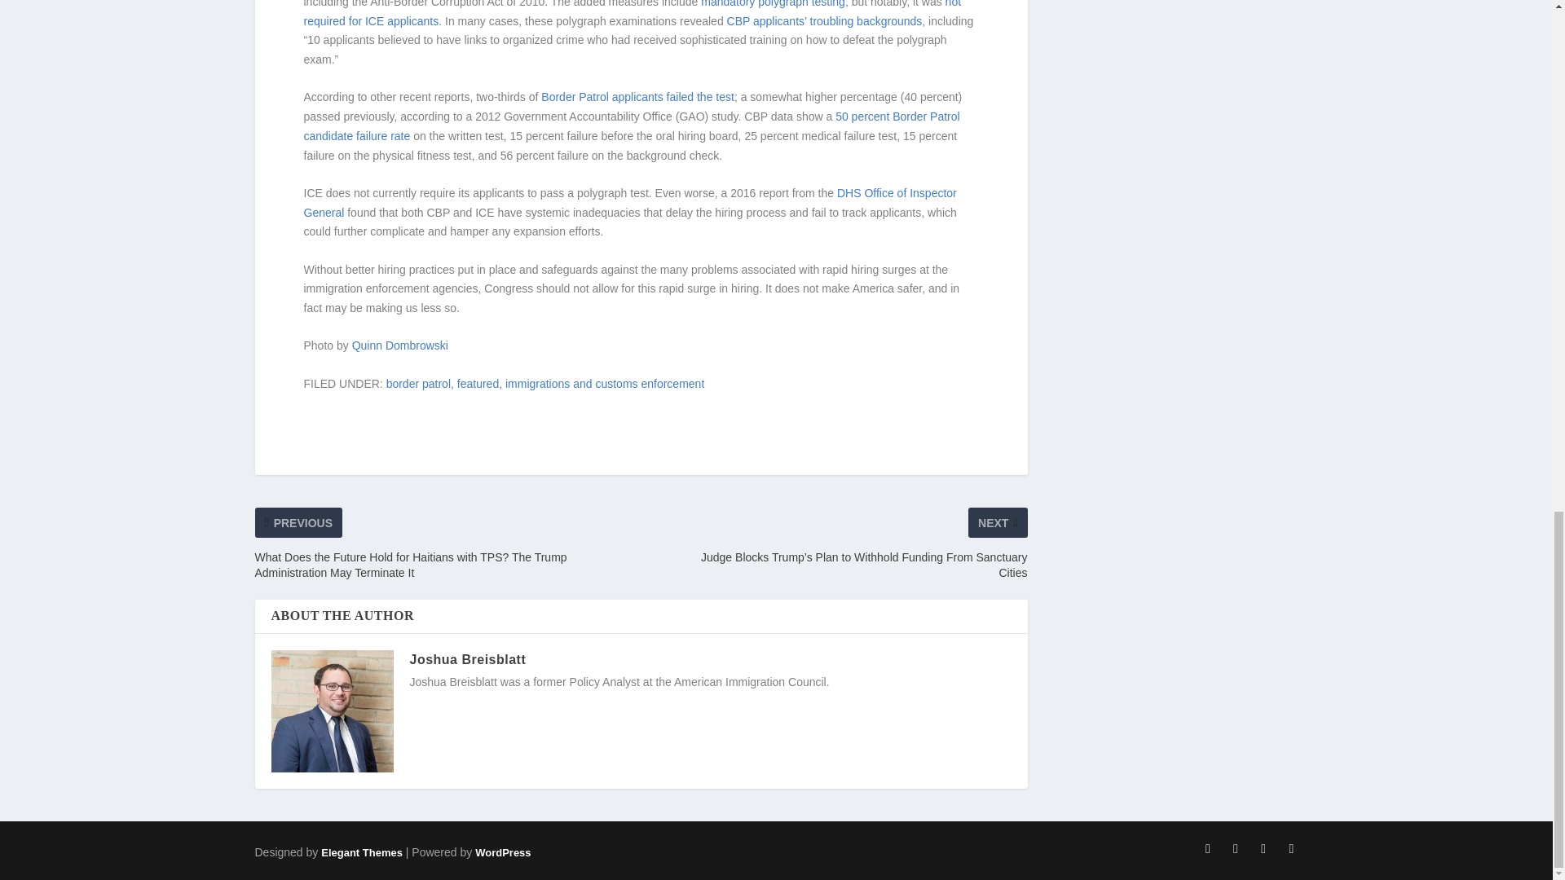 The image size is (1565, 880). Describe the element at coordinates (605, 384) in the screenshot. I see `immigrations and customs enforcement` at that location.